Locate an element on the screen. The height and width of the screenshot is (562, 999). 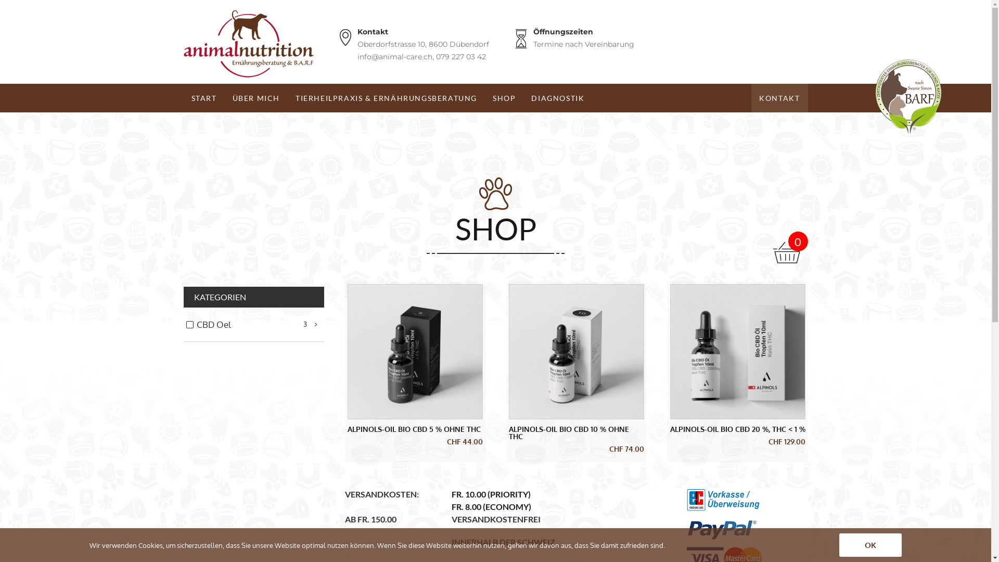
079 227 03 42 is located at coordinates (461, 57).